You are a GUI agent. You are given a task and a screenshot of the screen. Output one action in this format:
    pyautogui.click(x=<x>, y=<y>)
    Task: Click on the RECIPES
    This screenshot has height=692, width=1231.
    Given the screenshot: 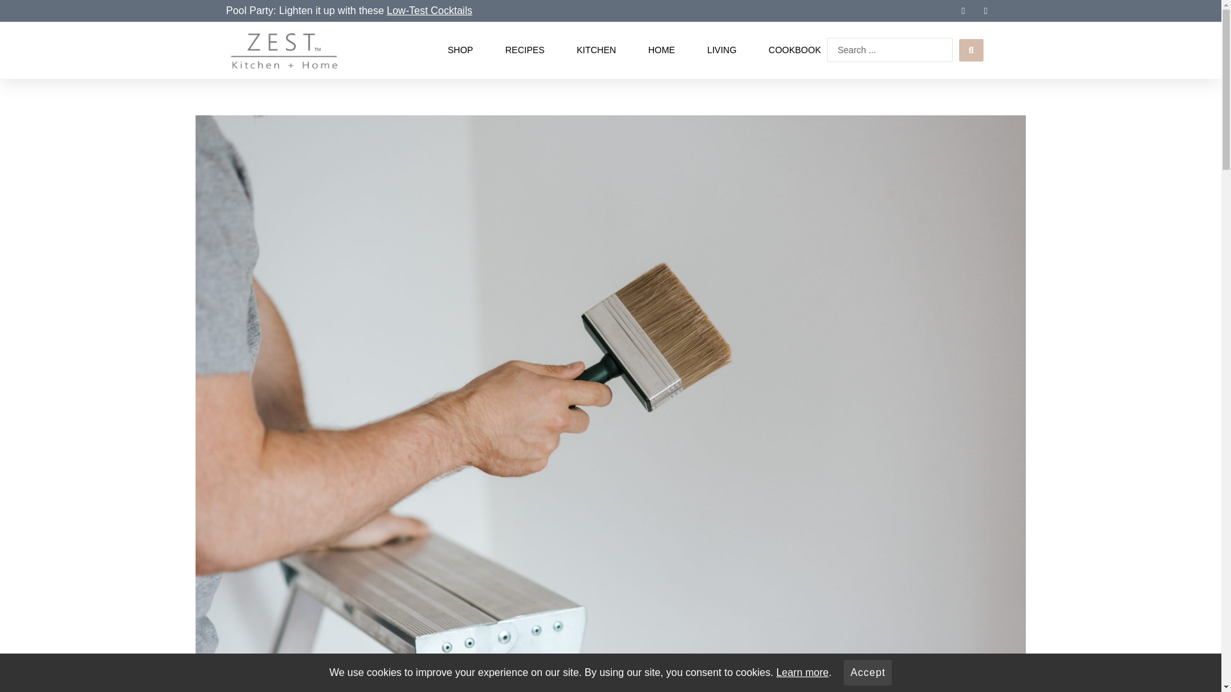 What is the action you would take?
    pyautogui.click(x=524, y=50)
    